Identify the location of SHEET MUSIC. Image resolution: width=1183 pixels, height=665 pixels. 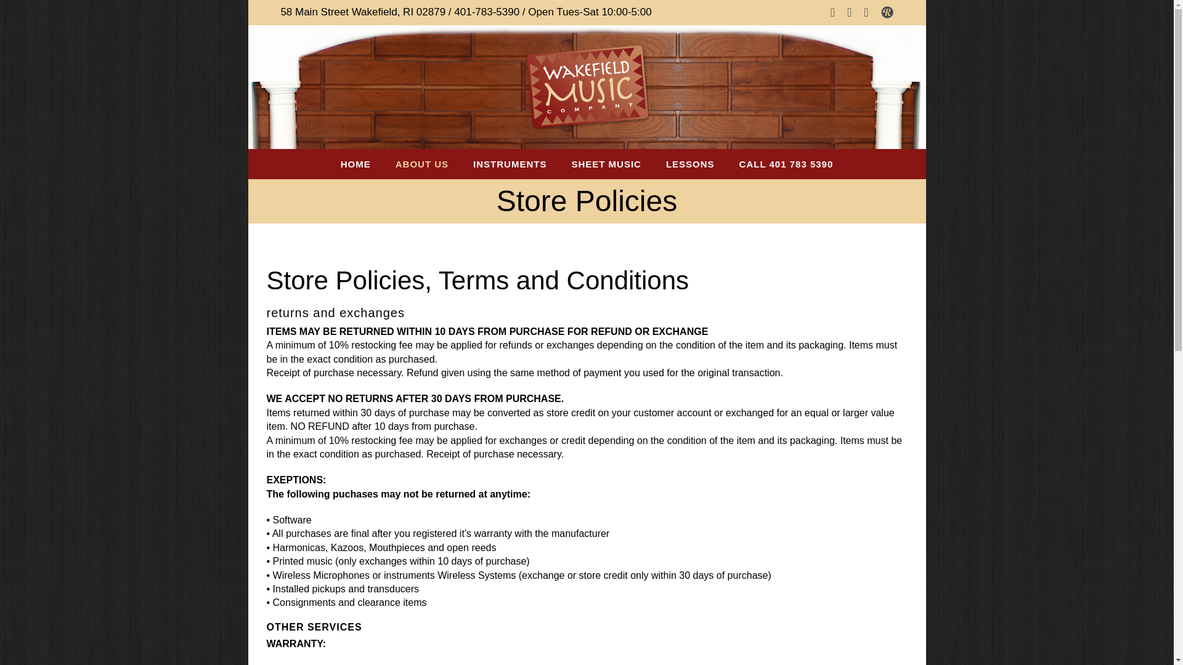
(606, 164).